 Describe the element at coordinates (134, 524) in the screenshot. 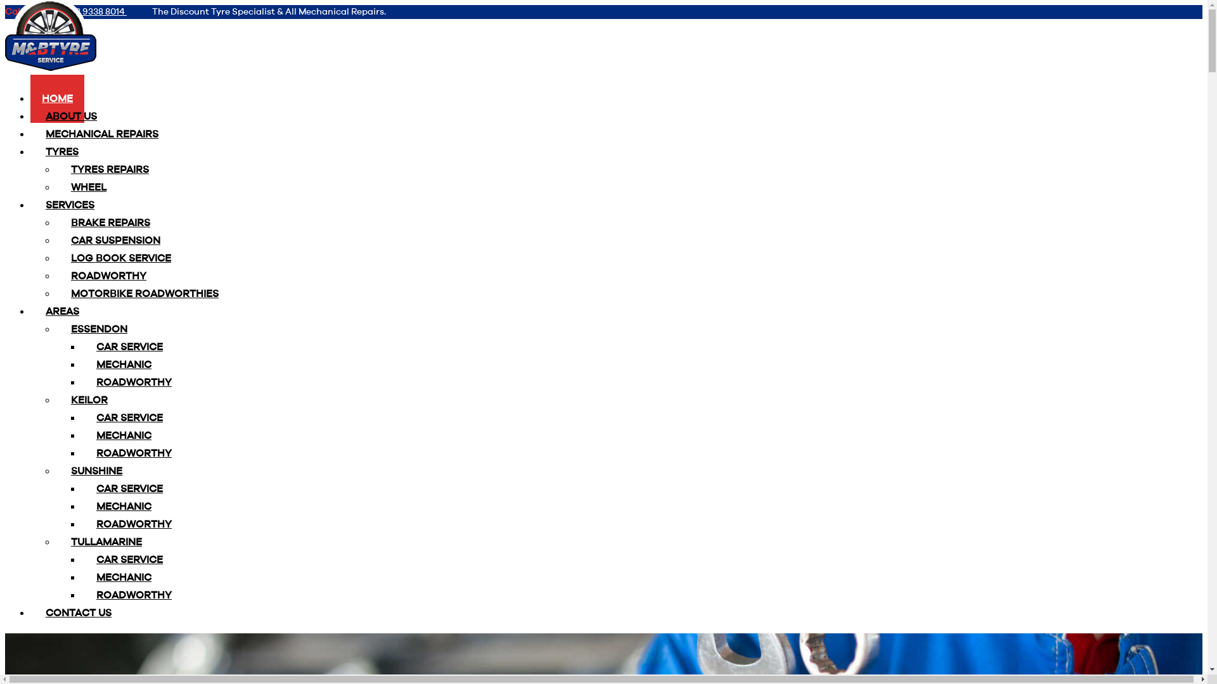

I see `ROADWORTHY` at that location.